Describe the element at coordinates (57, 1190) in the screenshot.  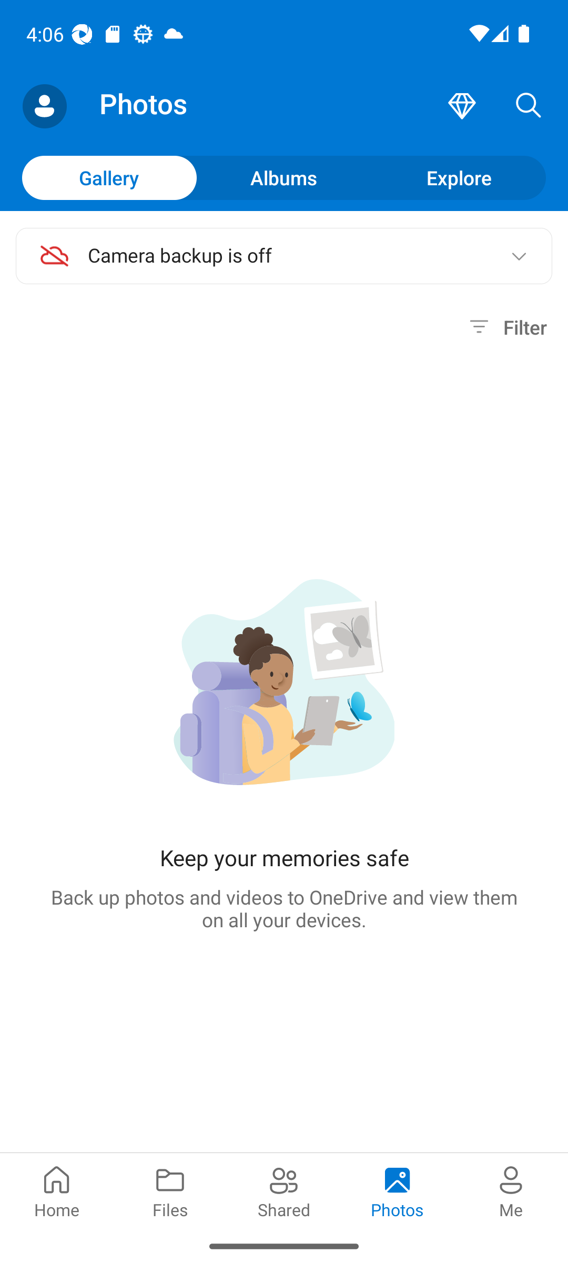
I see `Home pivot Home` at that location.